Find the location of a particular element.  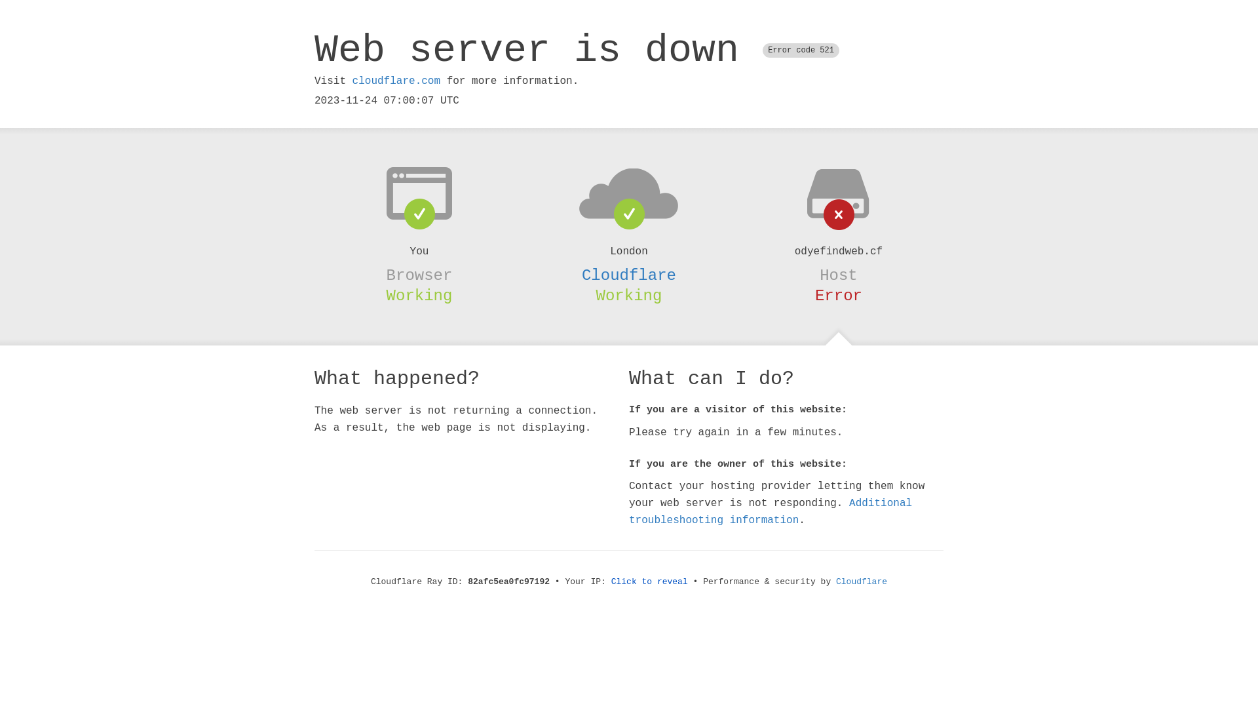

Click to reveal is located at coordinates (650, 582).